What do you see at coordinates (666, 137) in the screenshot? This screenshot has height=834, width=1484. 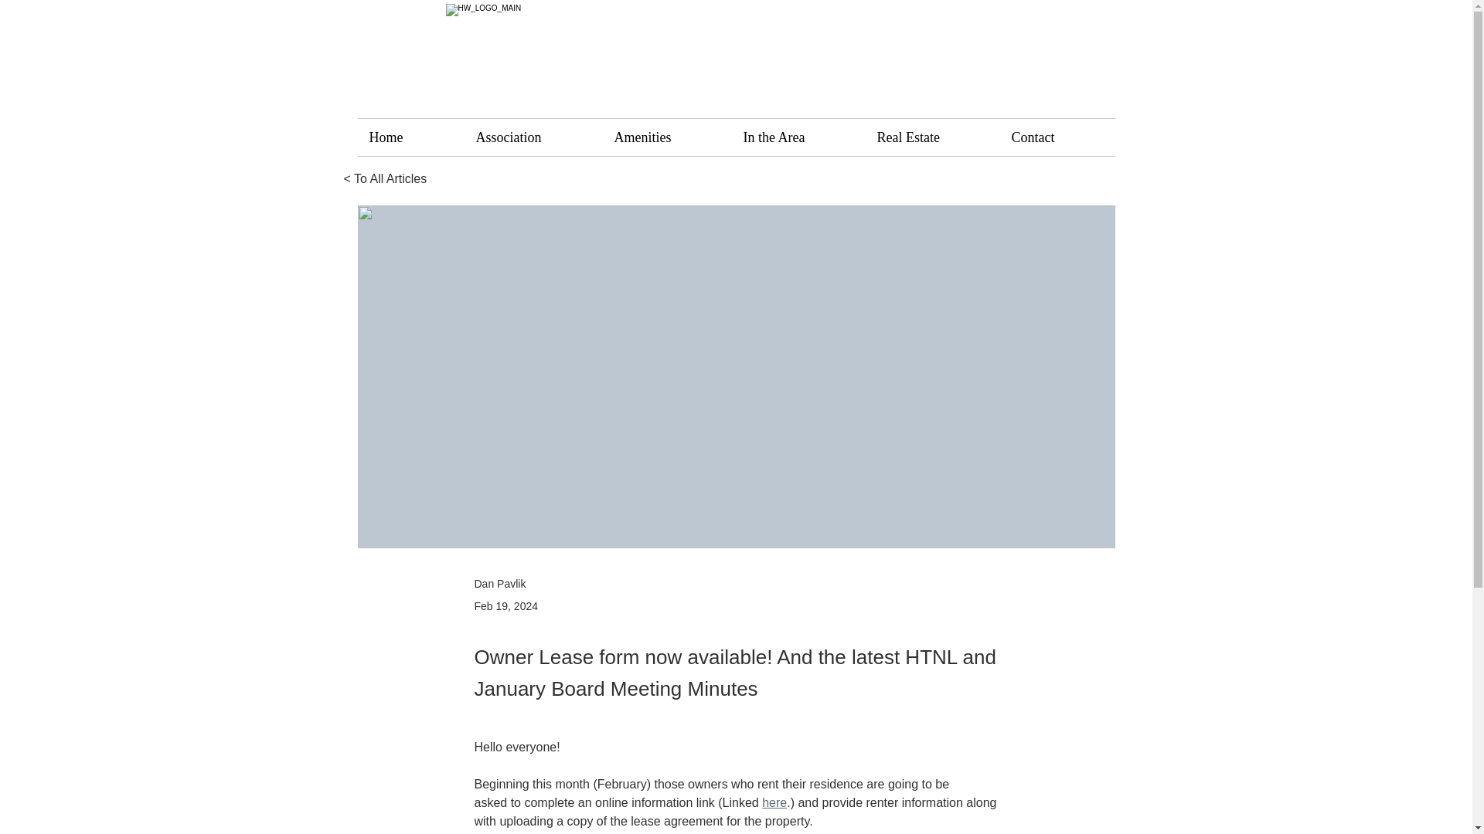 I see `Amenities` at bounding box center [666, 137].